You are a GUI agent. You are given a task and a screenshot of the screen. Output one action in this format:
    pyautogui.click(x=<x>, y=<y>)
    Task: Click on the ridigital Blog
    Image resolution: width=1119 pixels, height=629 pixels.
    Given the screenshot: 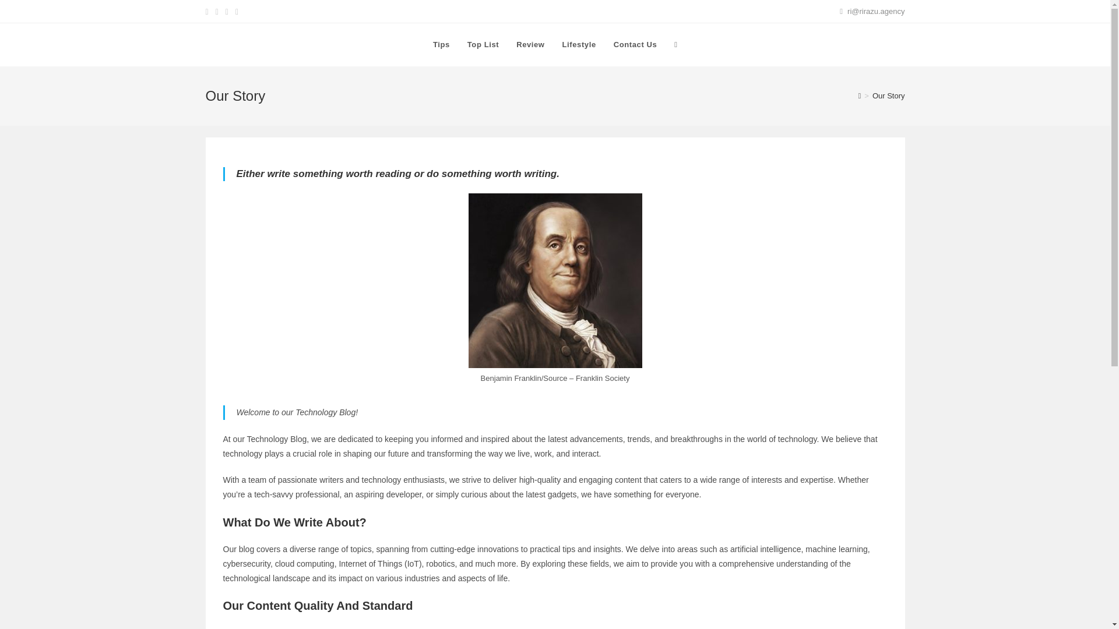 What is the action you would take?
    pyautogui.click(x=243, y=44)
    